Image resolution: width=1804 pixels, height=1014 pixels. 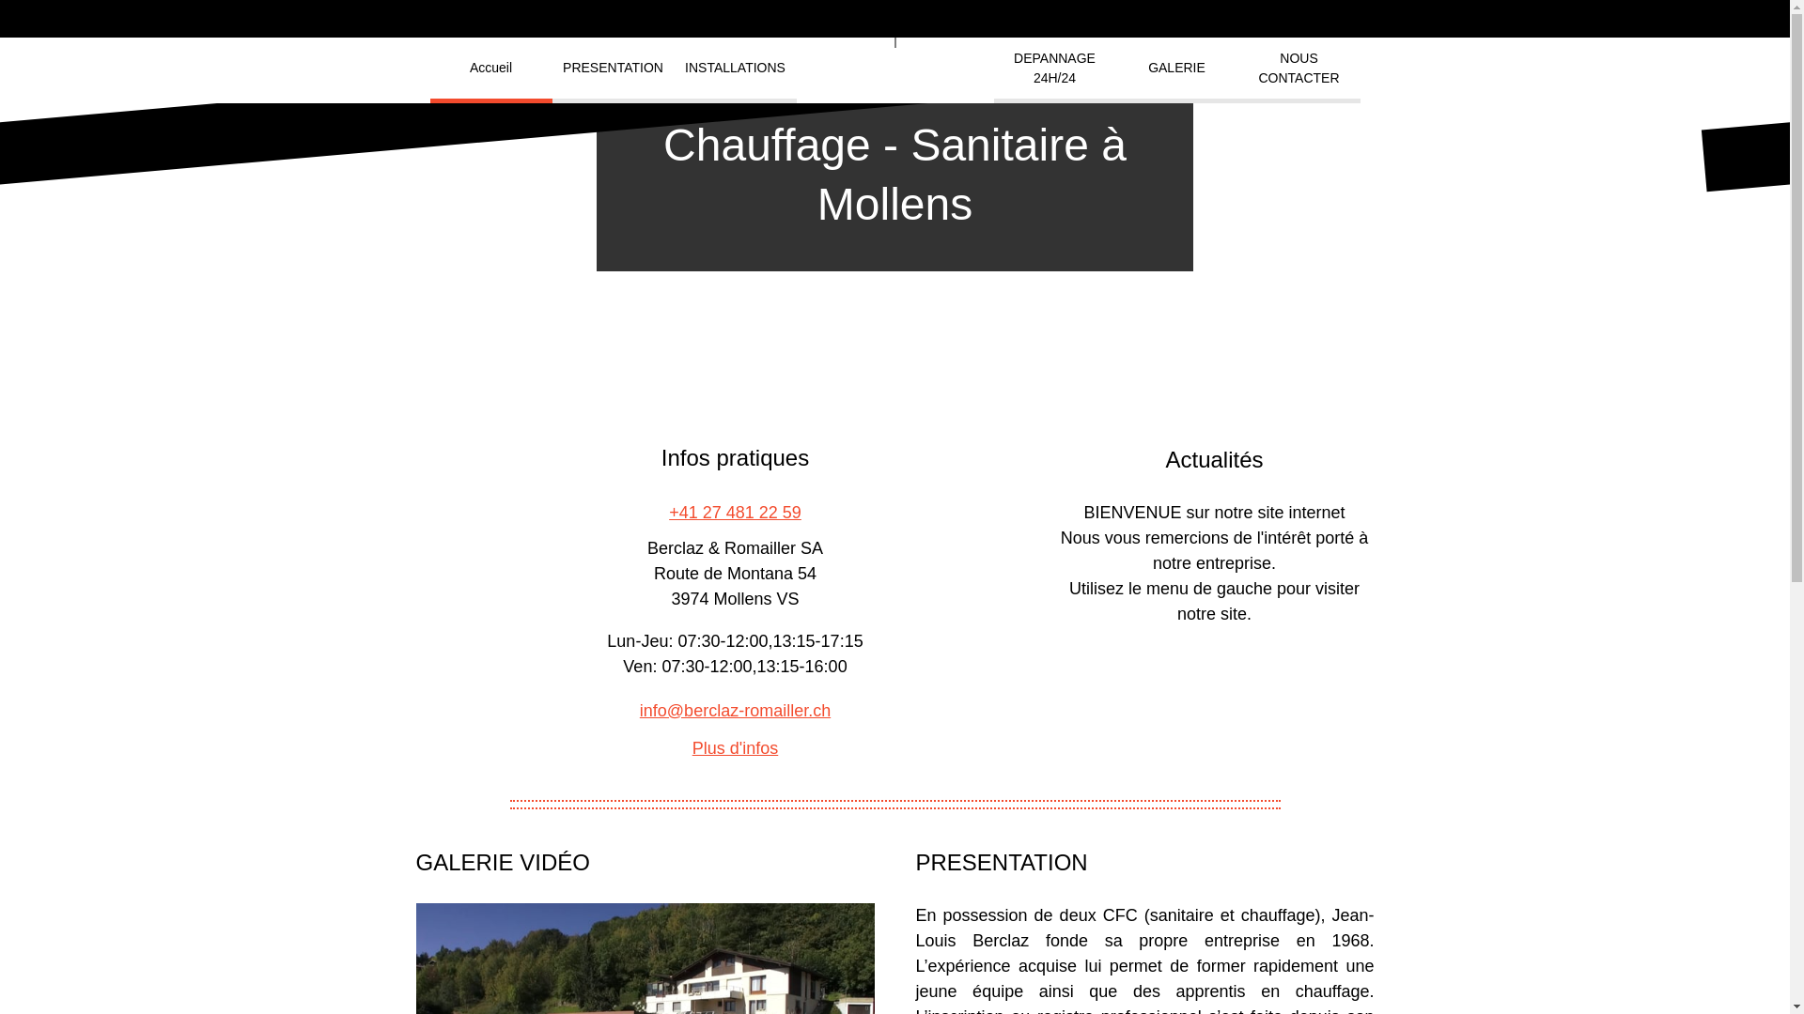 What do you see at coordinates (1299, 70) in the screenshot?
I see `NOUS CONTACTER` at bounding box center [1299, 70].